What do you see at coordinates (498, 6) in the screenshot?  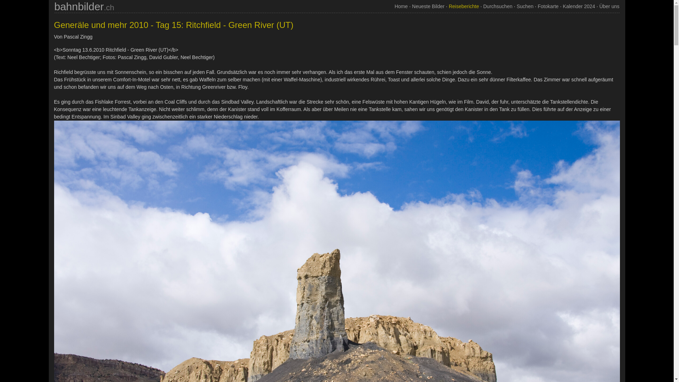 I see `Durchsuchen` at bounding box center [498, 6].